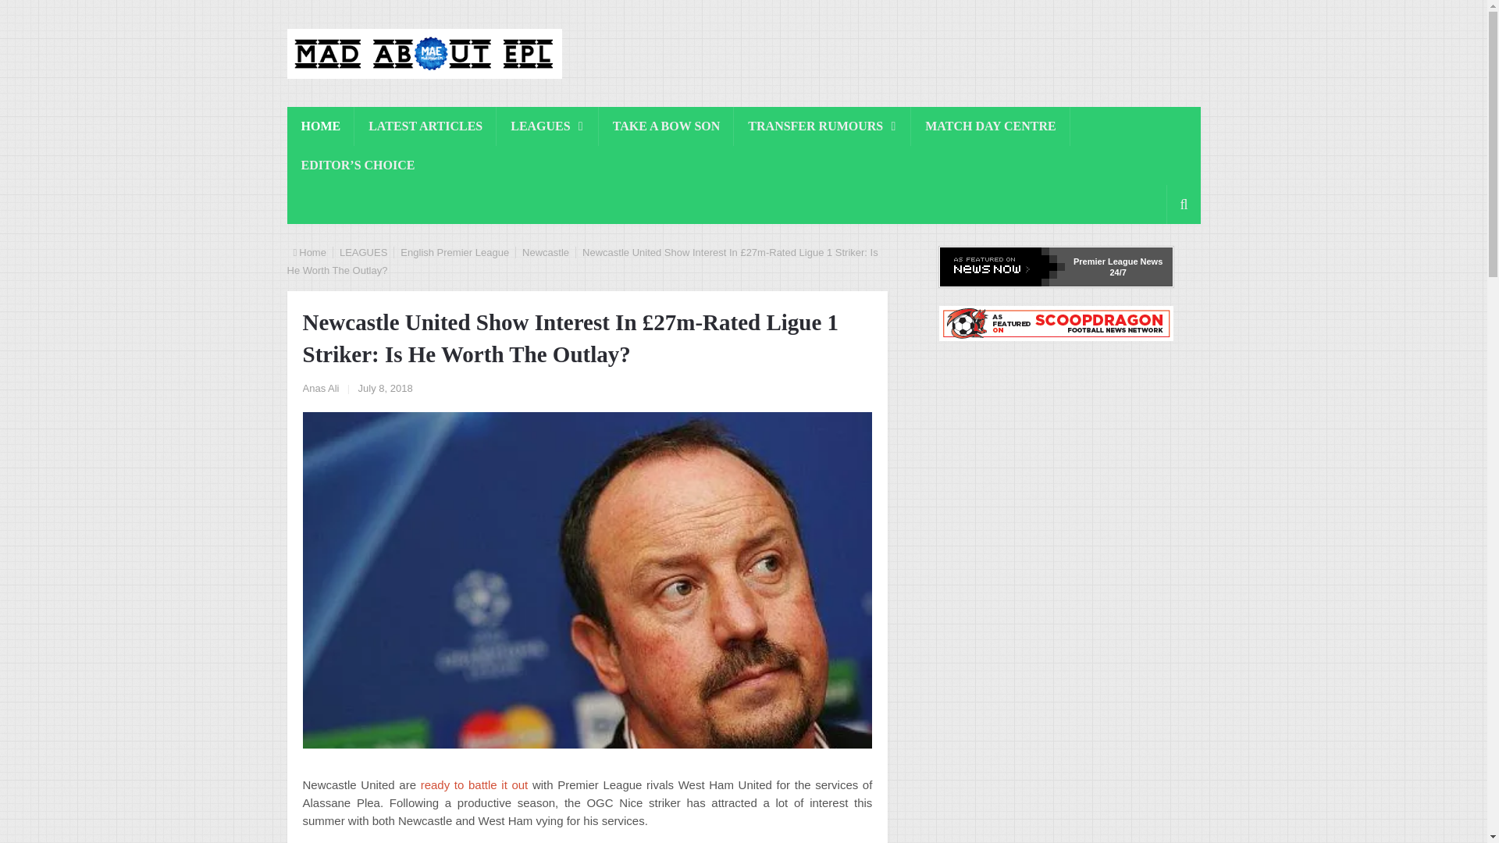 The image size is (1499, 843). What do you see at coordinates (547, 126) in the screenshot?
I see `LEAGUES` at bounding box center [547, 126].